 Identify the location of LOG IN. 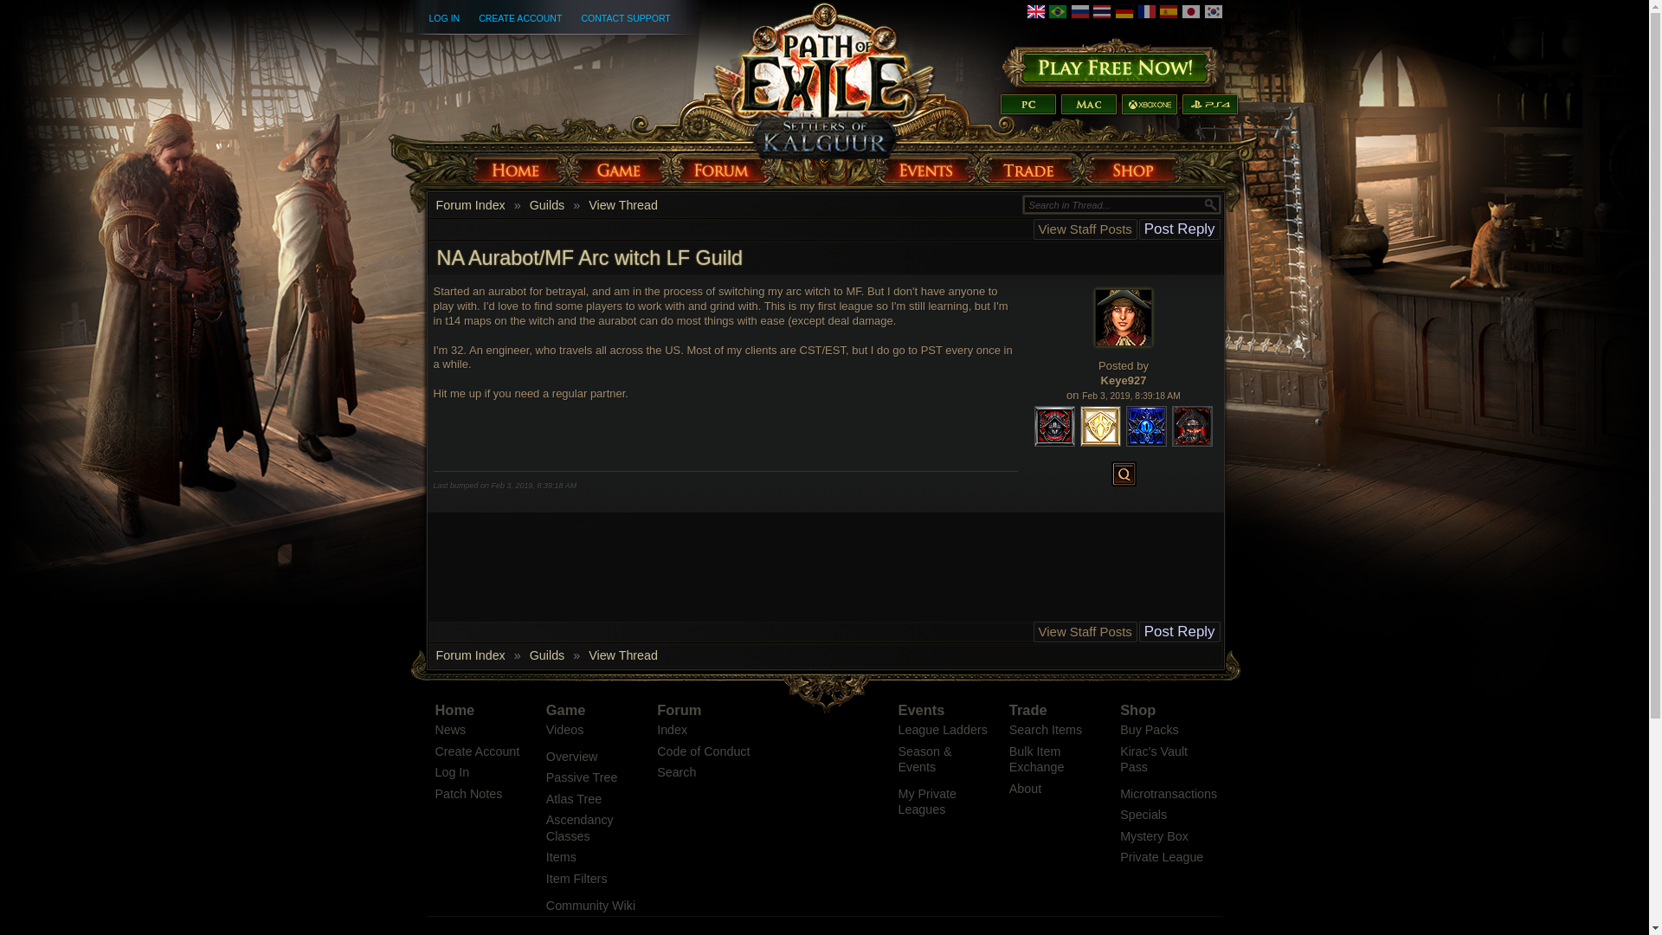
(444, 18).